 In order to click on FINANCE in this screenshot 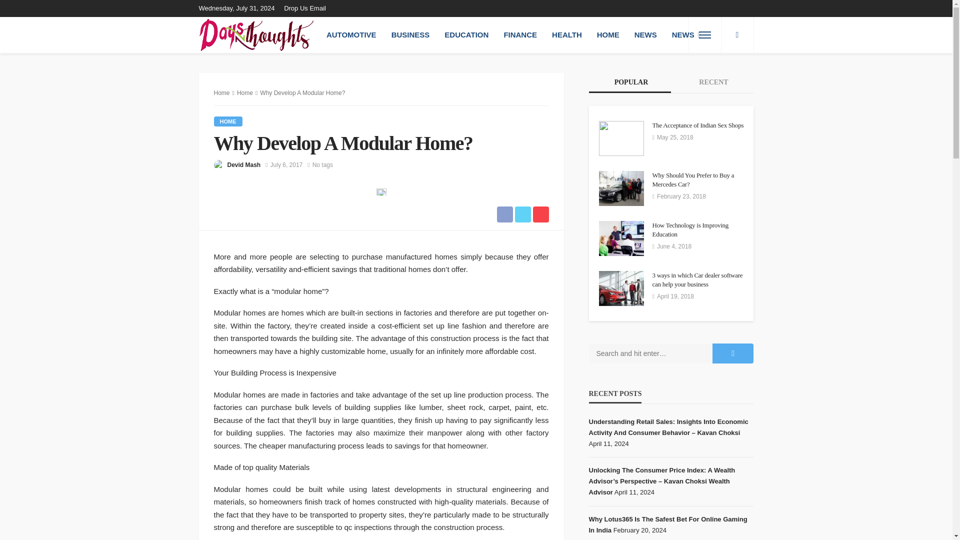, I will do `click(520, 34)`.